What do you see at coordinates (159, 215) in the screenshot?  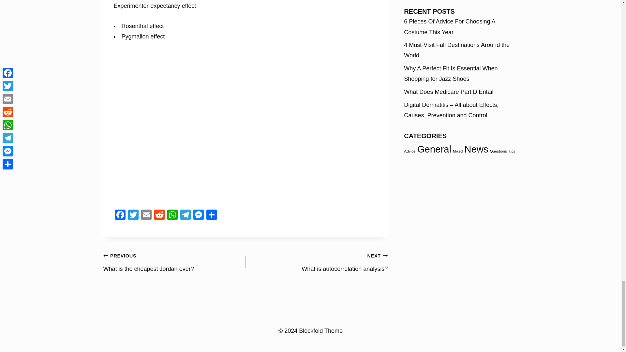 I see `Twitter` at bounding box center [159, 215].